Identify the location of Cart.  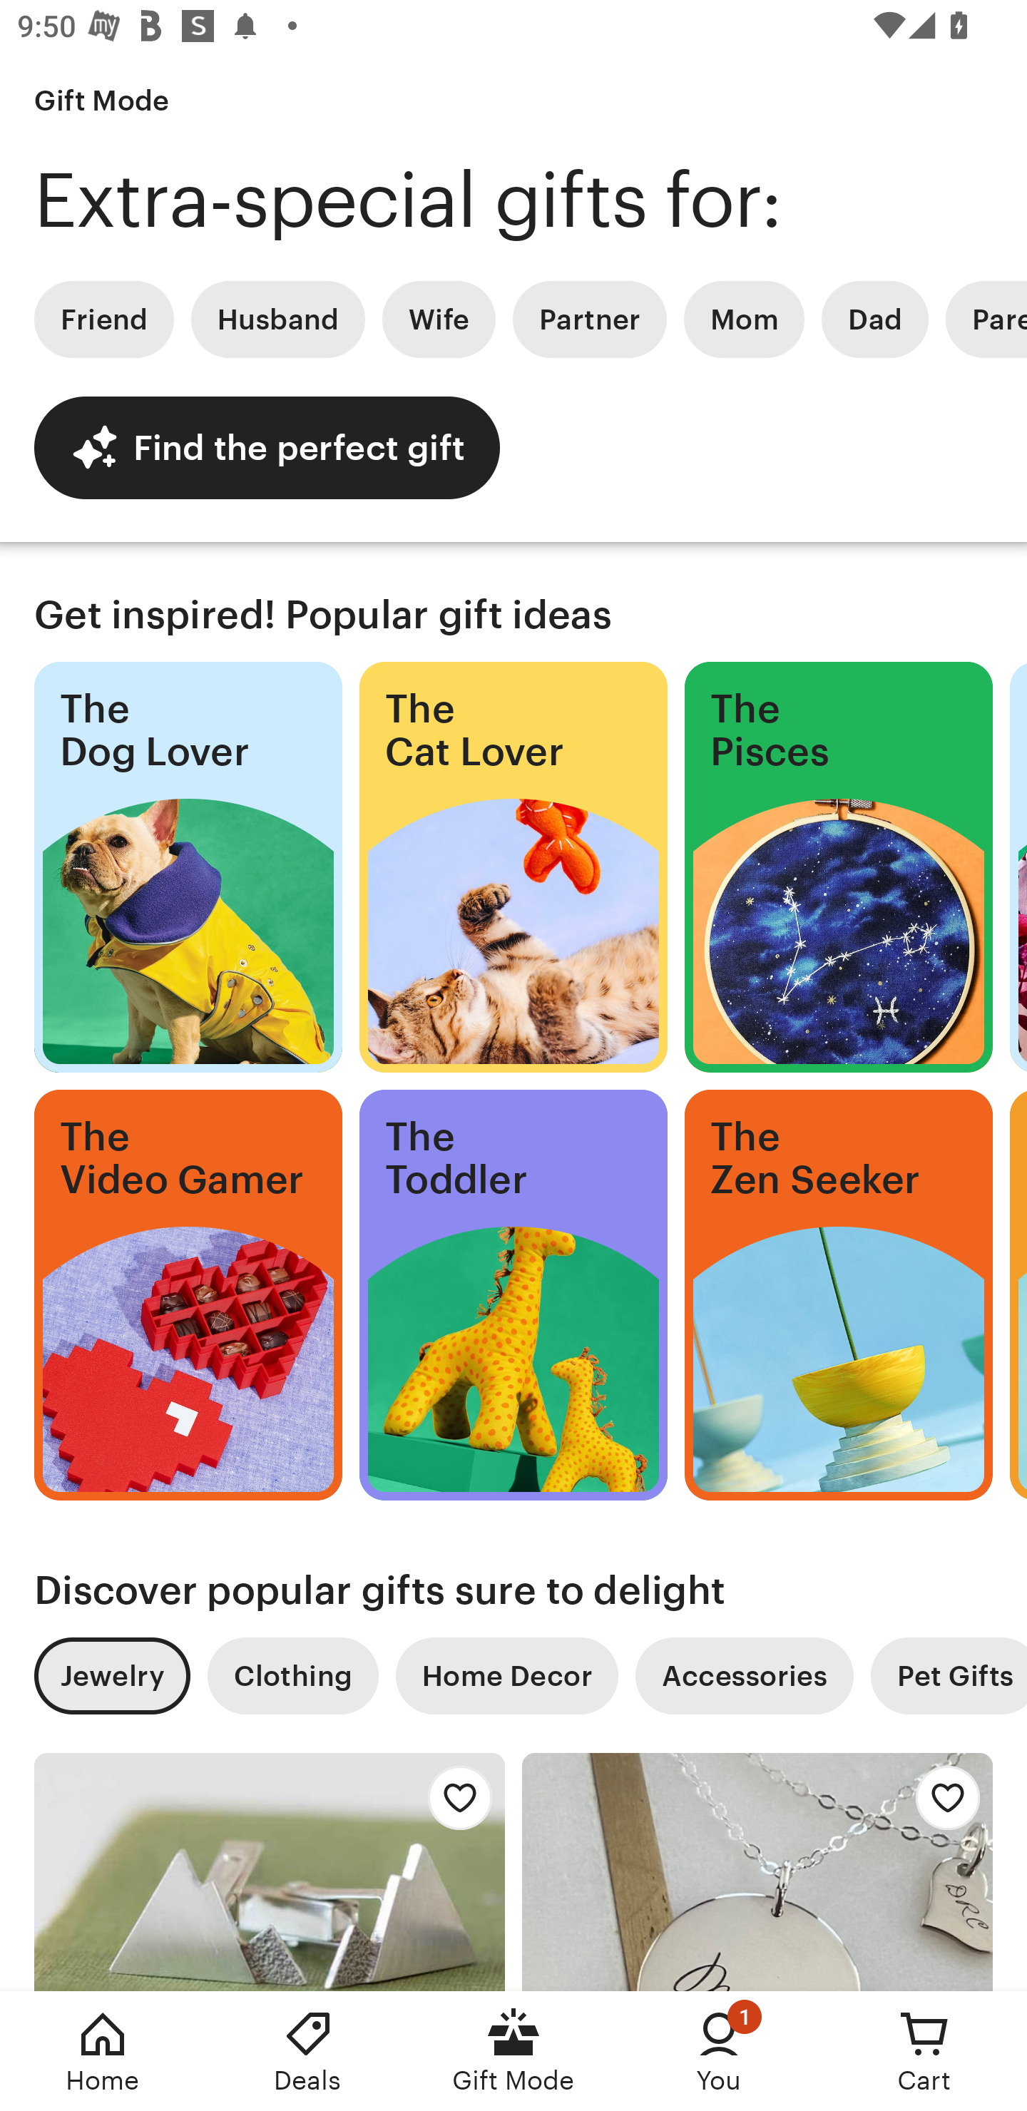
(924, 2051).